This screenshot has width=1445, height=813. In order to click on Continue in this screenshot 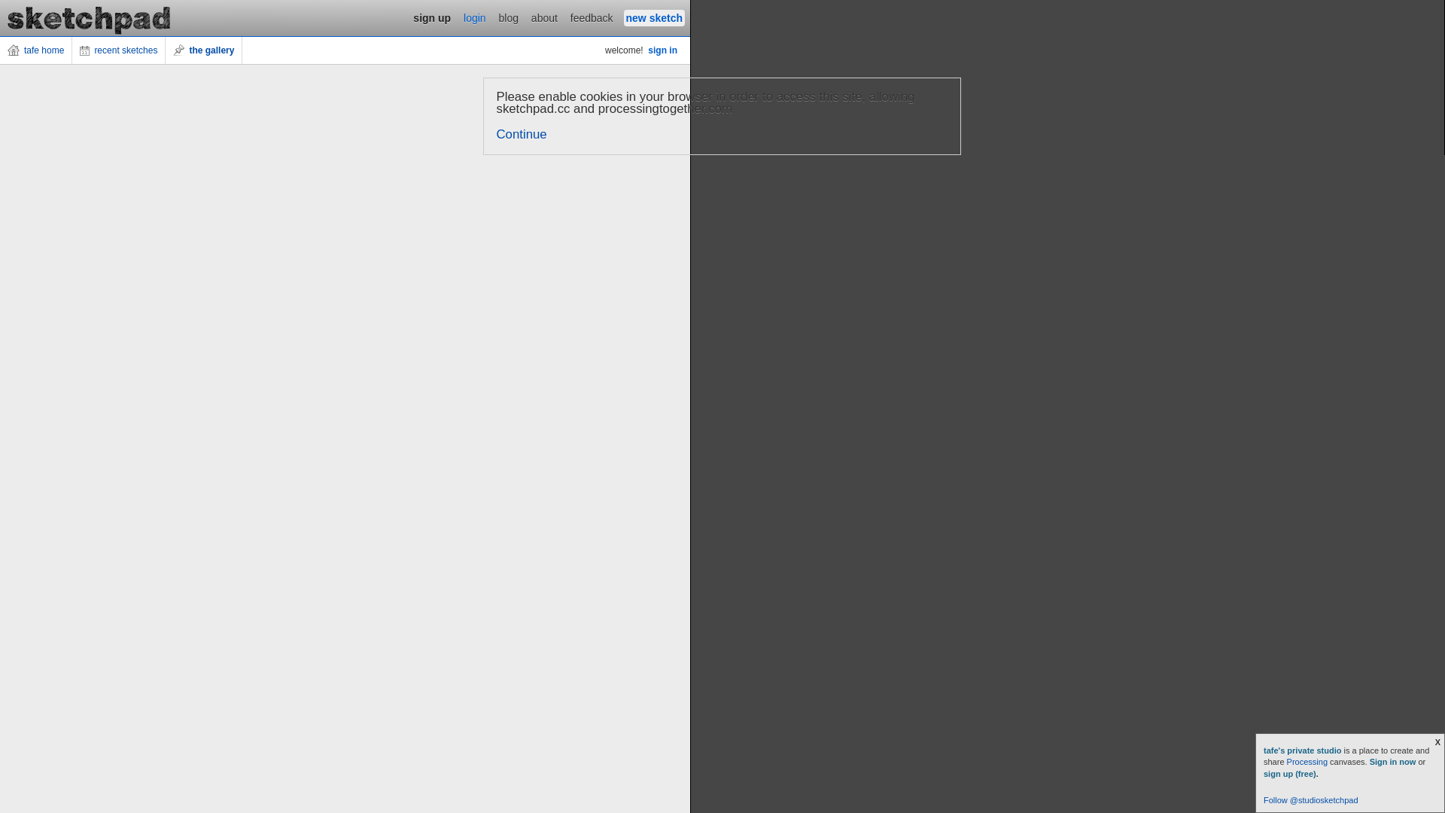, I will do `click(522, 134)`.